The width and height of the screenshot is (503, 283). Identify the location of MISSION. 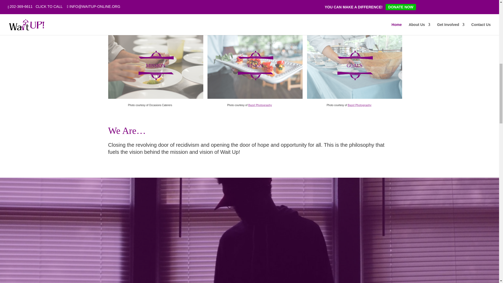
(150, 63).